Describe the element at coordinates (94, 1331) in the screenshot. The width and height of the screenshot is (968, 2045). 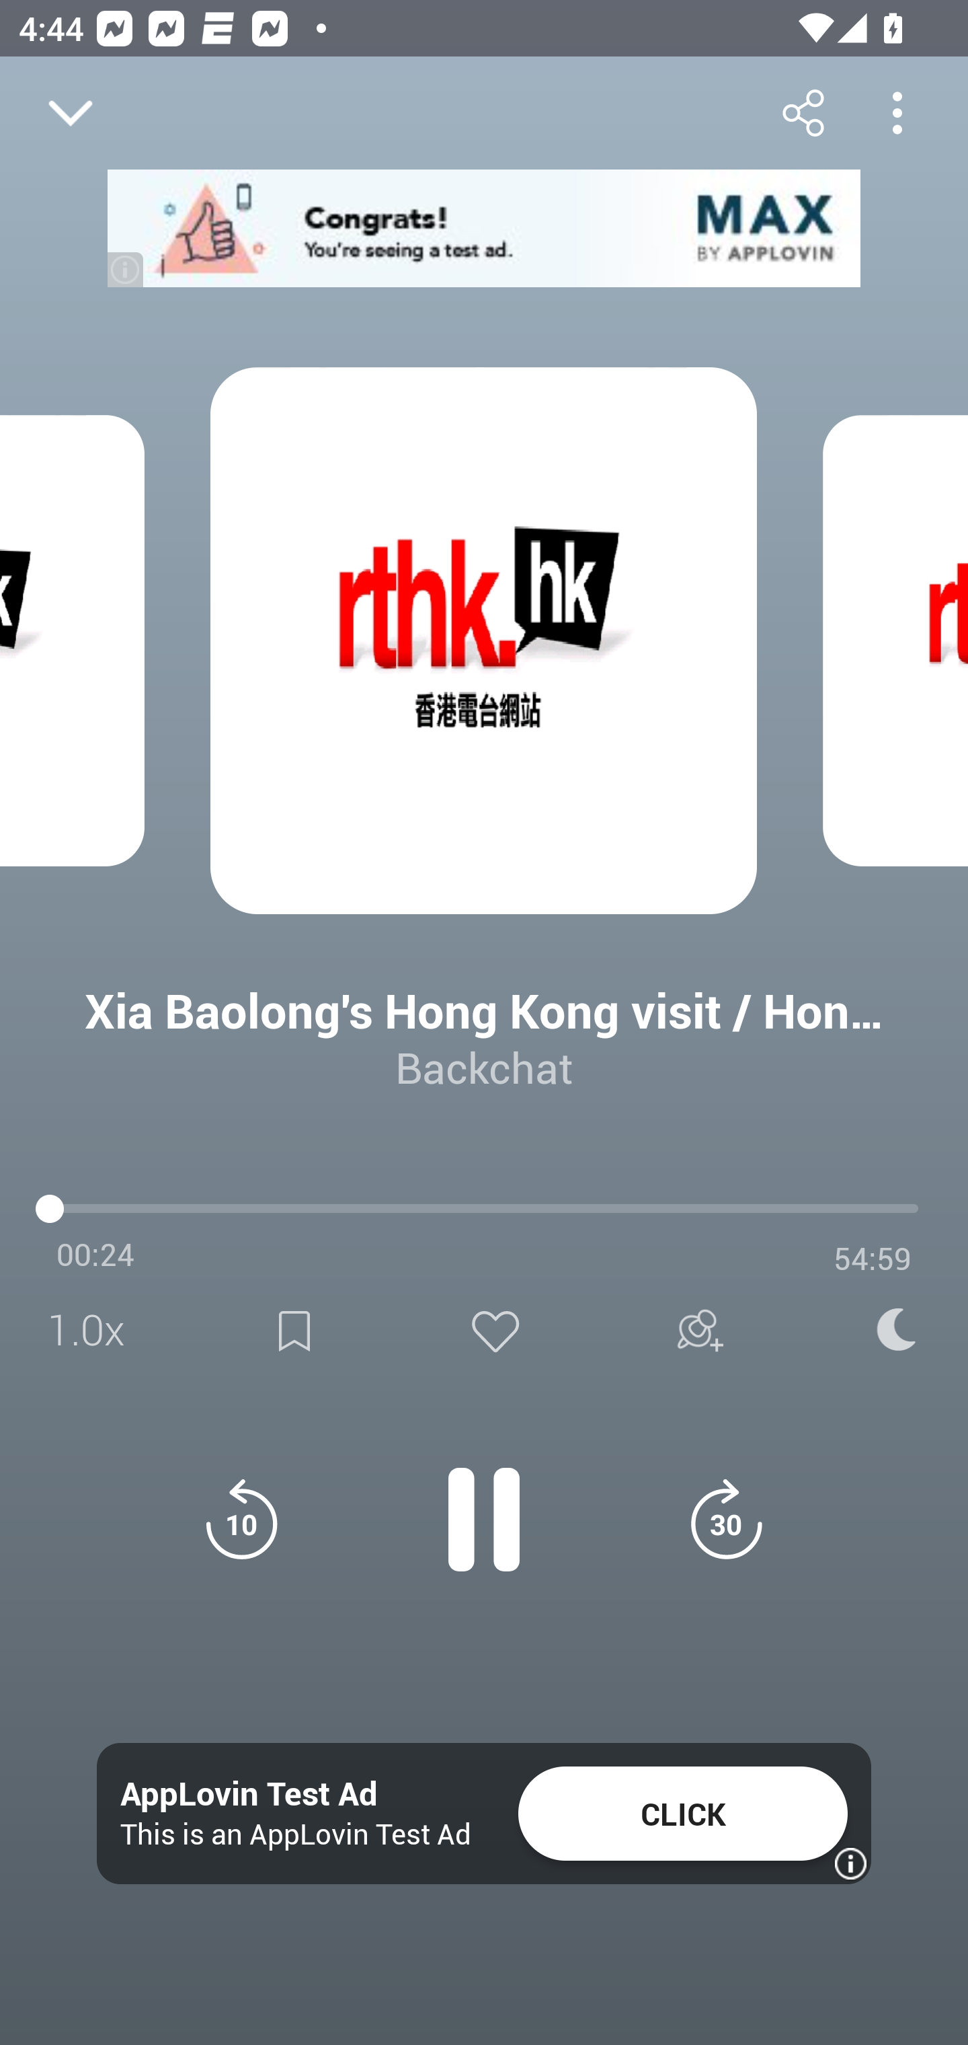
I see `1.0x Speed` at that location.